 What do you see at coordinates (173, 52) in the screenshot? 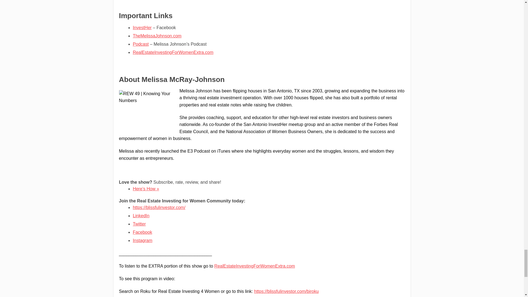
I see `RealEstateInvestingForWomenExtra.com` at bounding box center [173, 52].